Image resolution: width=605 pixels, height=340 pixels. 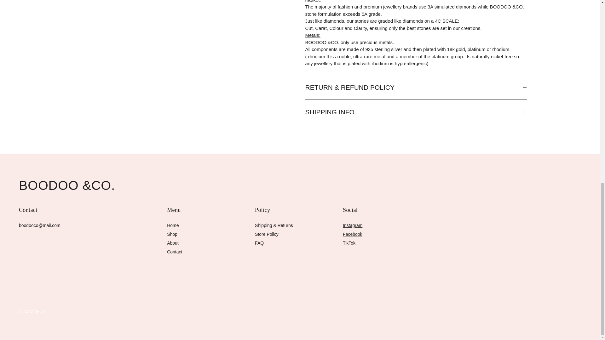 I want to click on About, so click(x=173, y=243).